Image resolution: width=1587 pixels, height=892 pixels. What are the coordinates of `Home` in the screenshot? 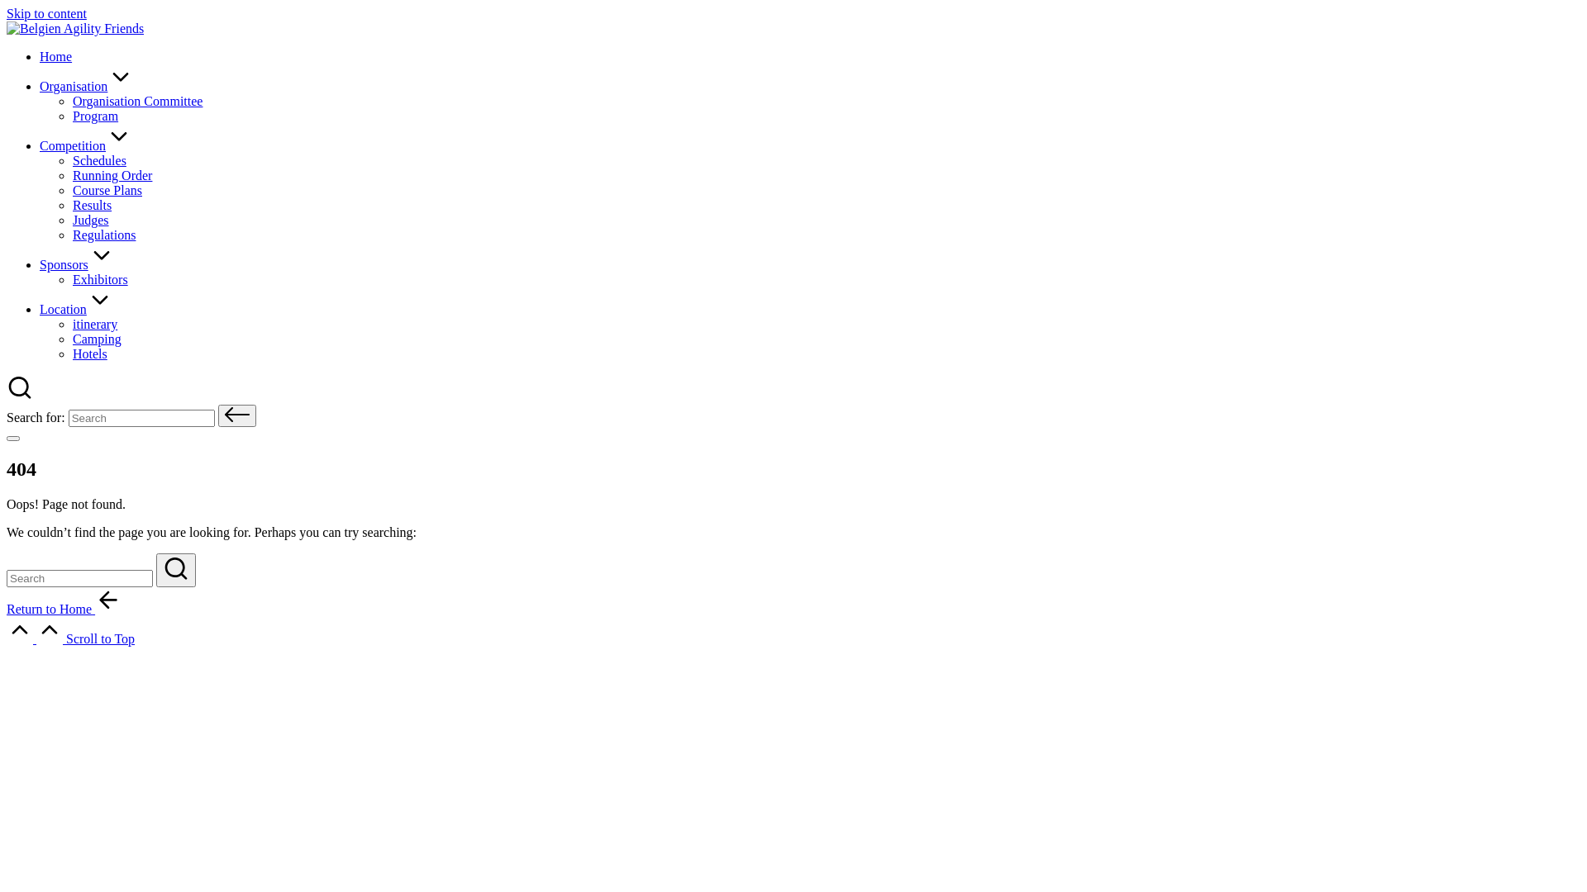 It's located at (56, 56).